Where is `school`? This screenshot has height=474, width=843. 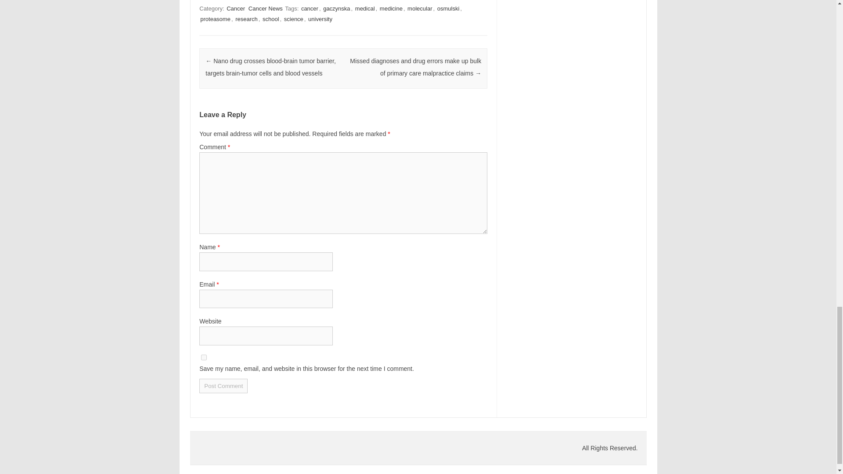
school is located at coordinates (270, 18).